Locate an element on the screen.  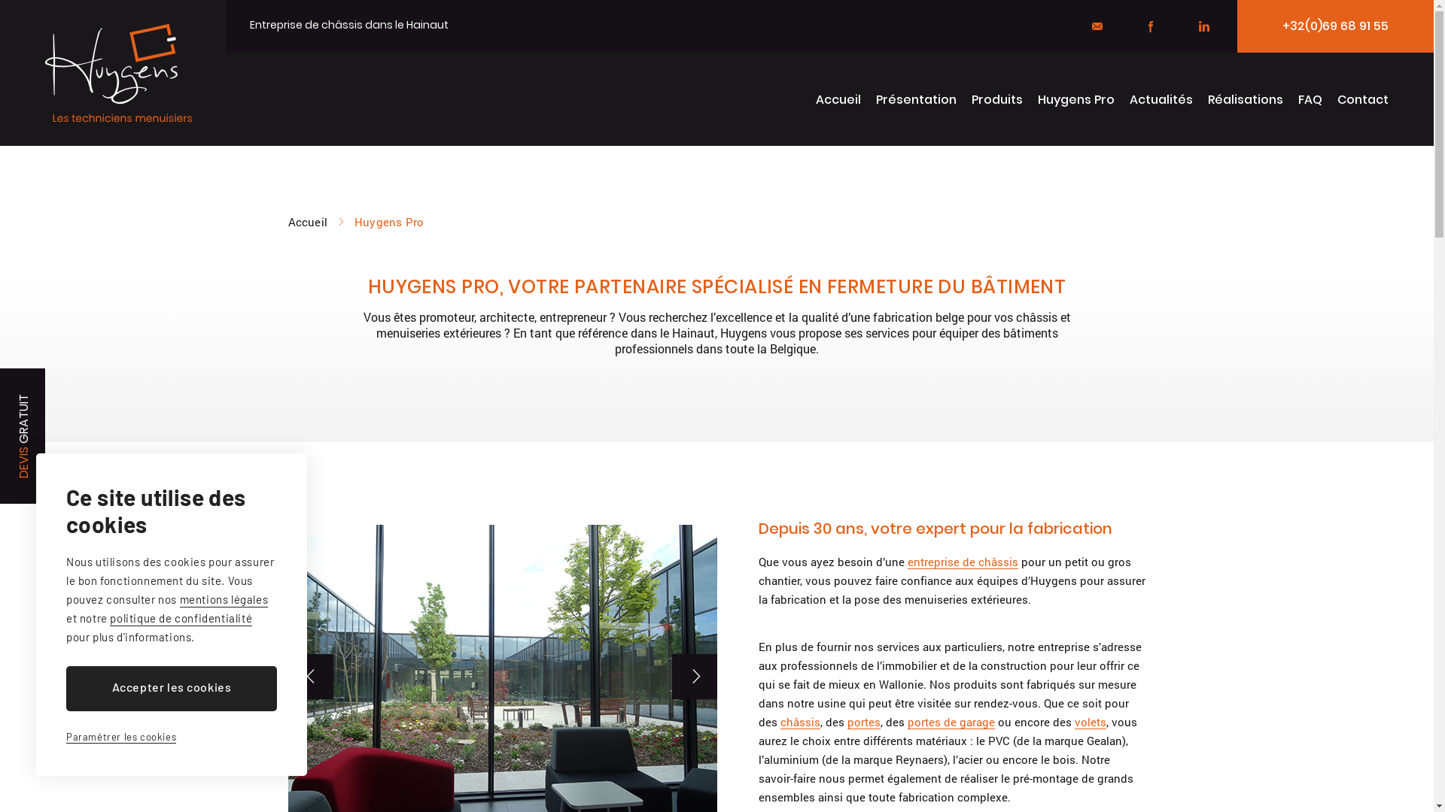
portes de garage is located at coordinates (951, 722).